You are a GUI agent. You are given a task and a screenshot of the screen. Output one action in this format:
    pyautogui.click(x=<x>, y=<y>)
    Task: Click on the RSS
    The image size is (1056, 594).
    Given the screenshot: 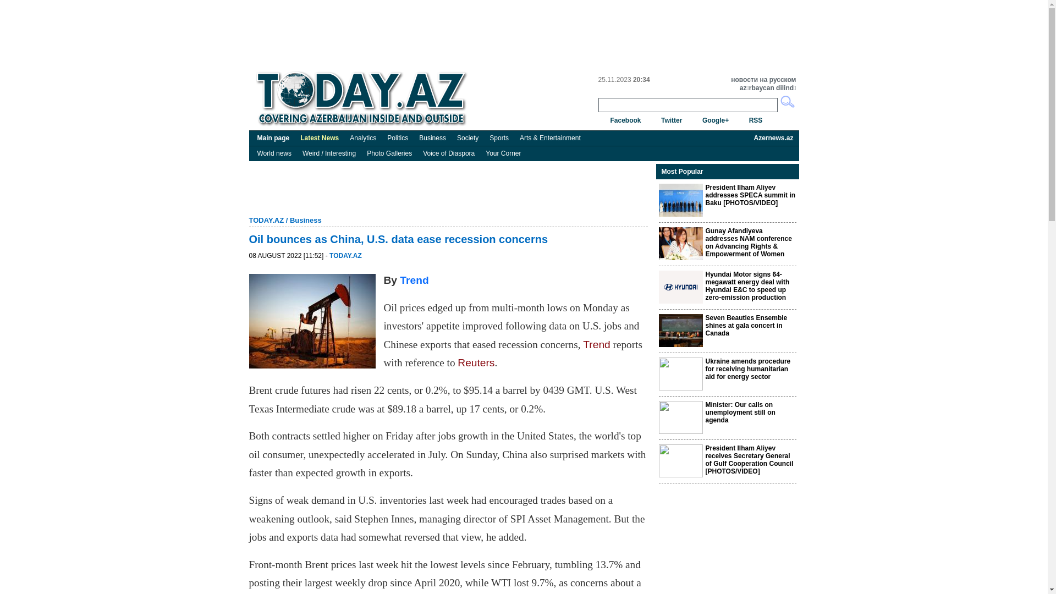 What is the action you would take?
    pyautogui.click(x=756, y=120)
    